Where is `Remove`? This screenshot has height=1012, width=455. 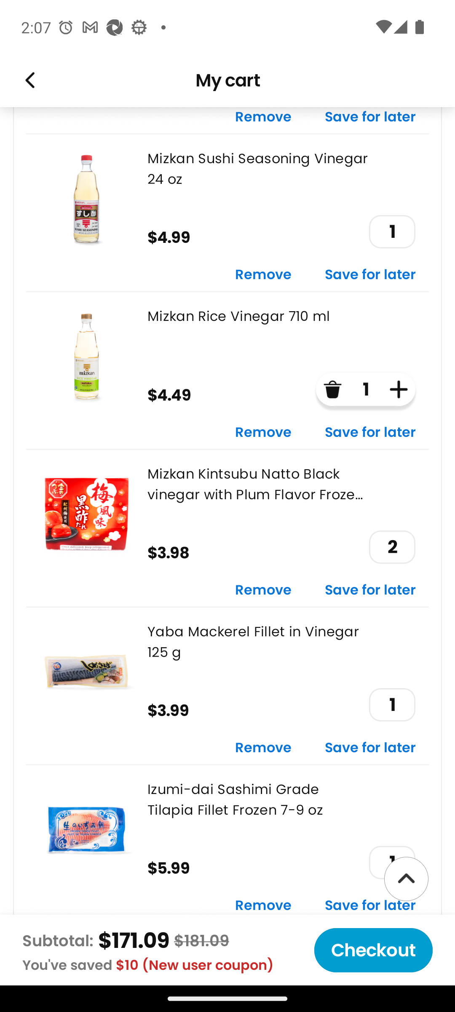 Remove is located at coordinates (263, 120).